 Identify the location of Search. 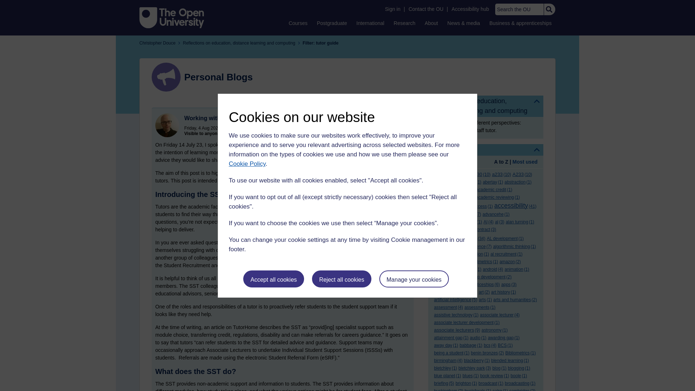
(549, 9).